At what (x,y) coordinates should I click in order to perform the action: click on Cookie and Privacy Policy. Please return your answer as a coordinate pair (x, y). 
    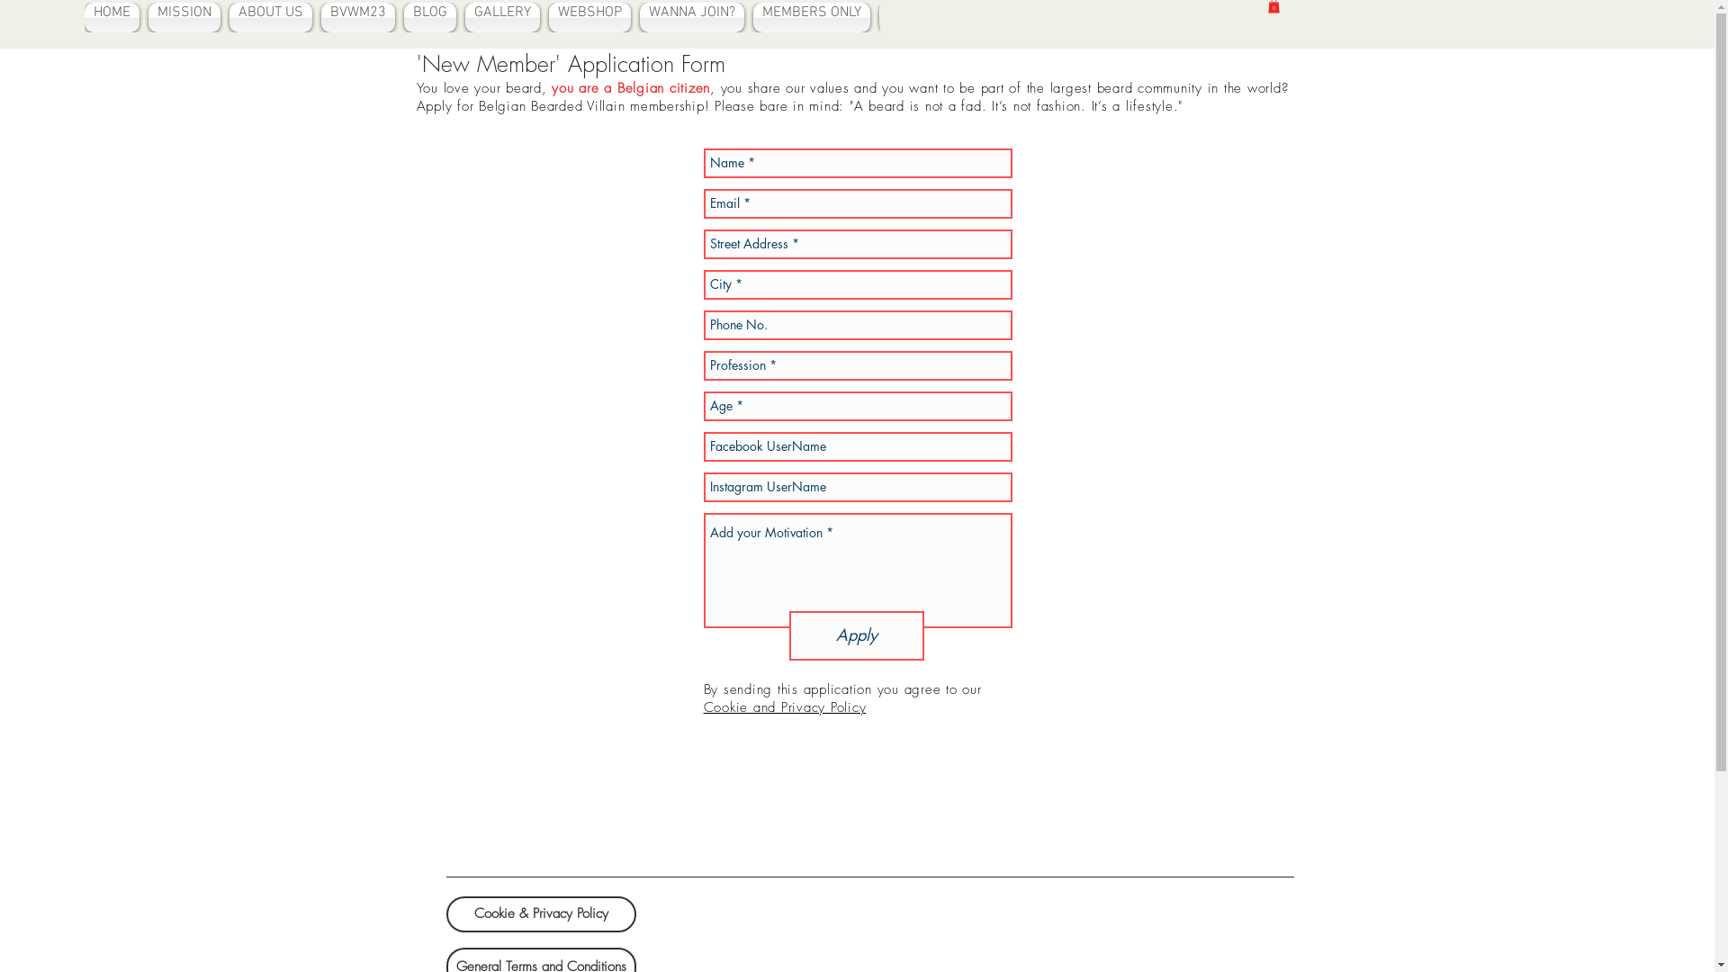
    Looking at the image, I should click on (785, 707).